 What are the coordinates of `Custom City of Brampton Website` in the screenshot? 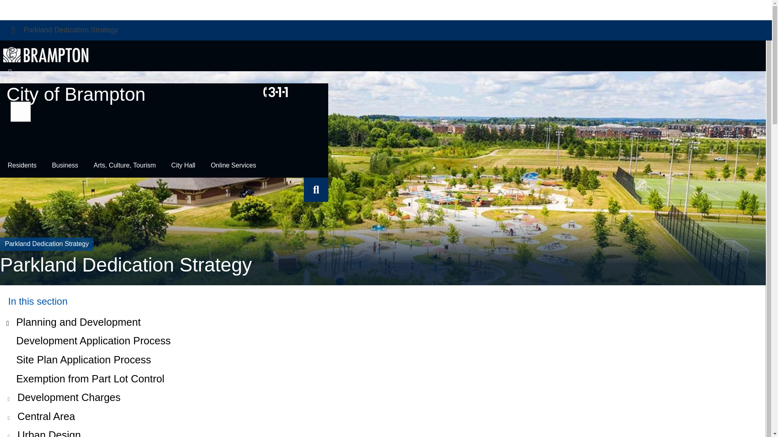 It's located at (383, 417).